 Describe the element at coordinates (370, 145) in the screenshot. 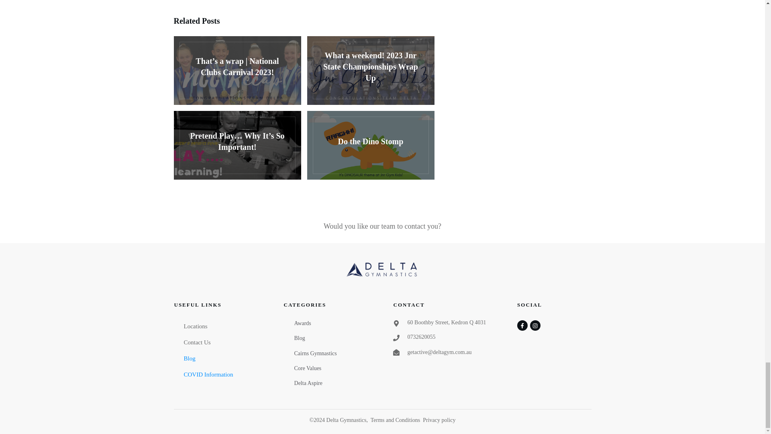

I see `Do the Dino Stomp` at that location.